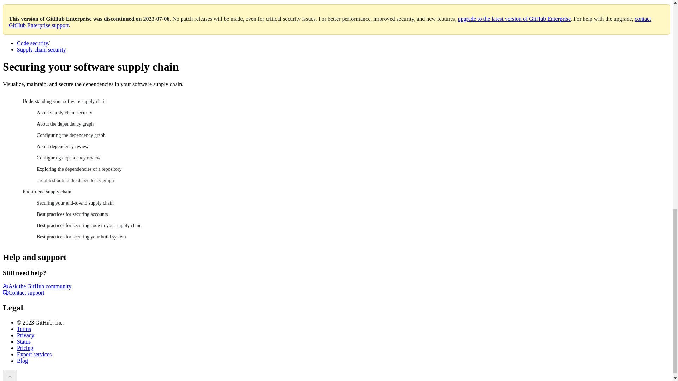 This screenshot has height=381, width=678. What do you see at coordinates (350, 203) in the screenshot?
I see `Securing your end-to-end supply chain` at bounding box center [350, 203].